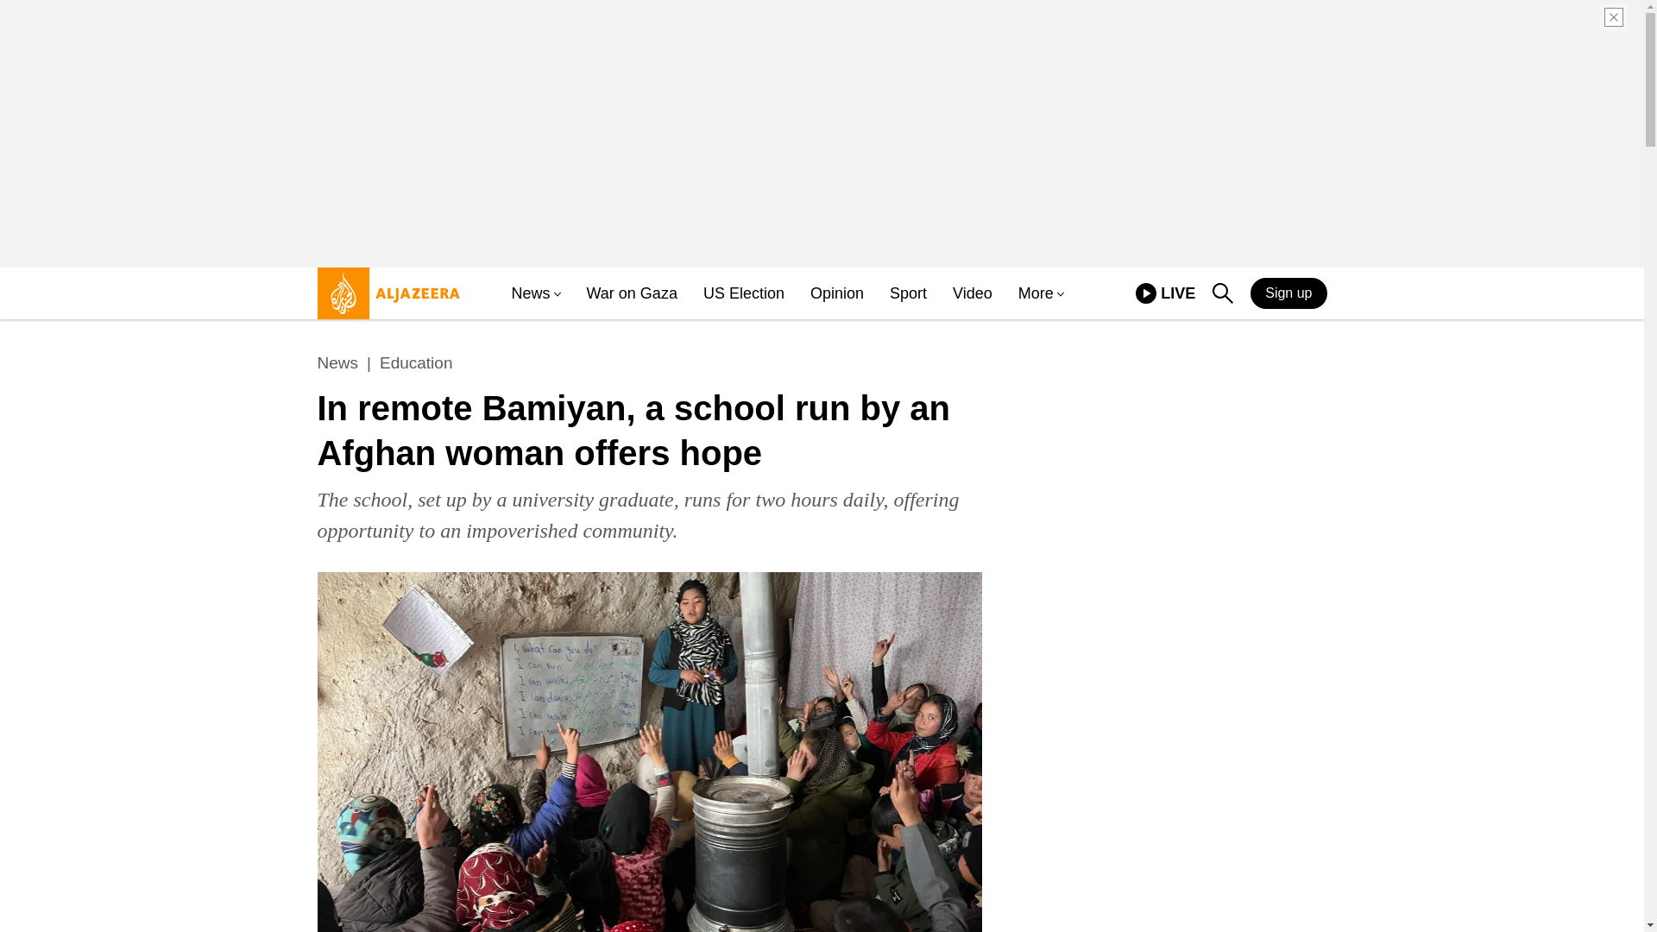 Image resolution: width=1657 pixels, height=932 pixels. I want to click on play, so click(1146, 293).